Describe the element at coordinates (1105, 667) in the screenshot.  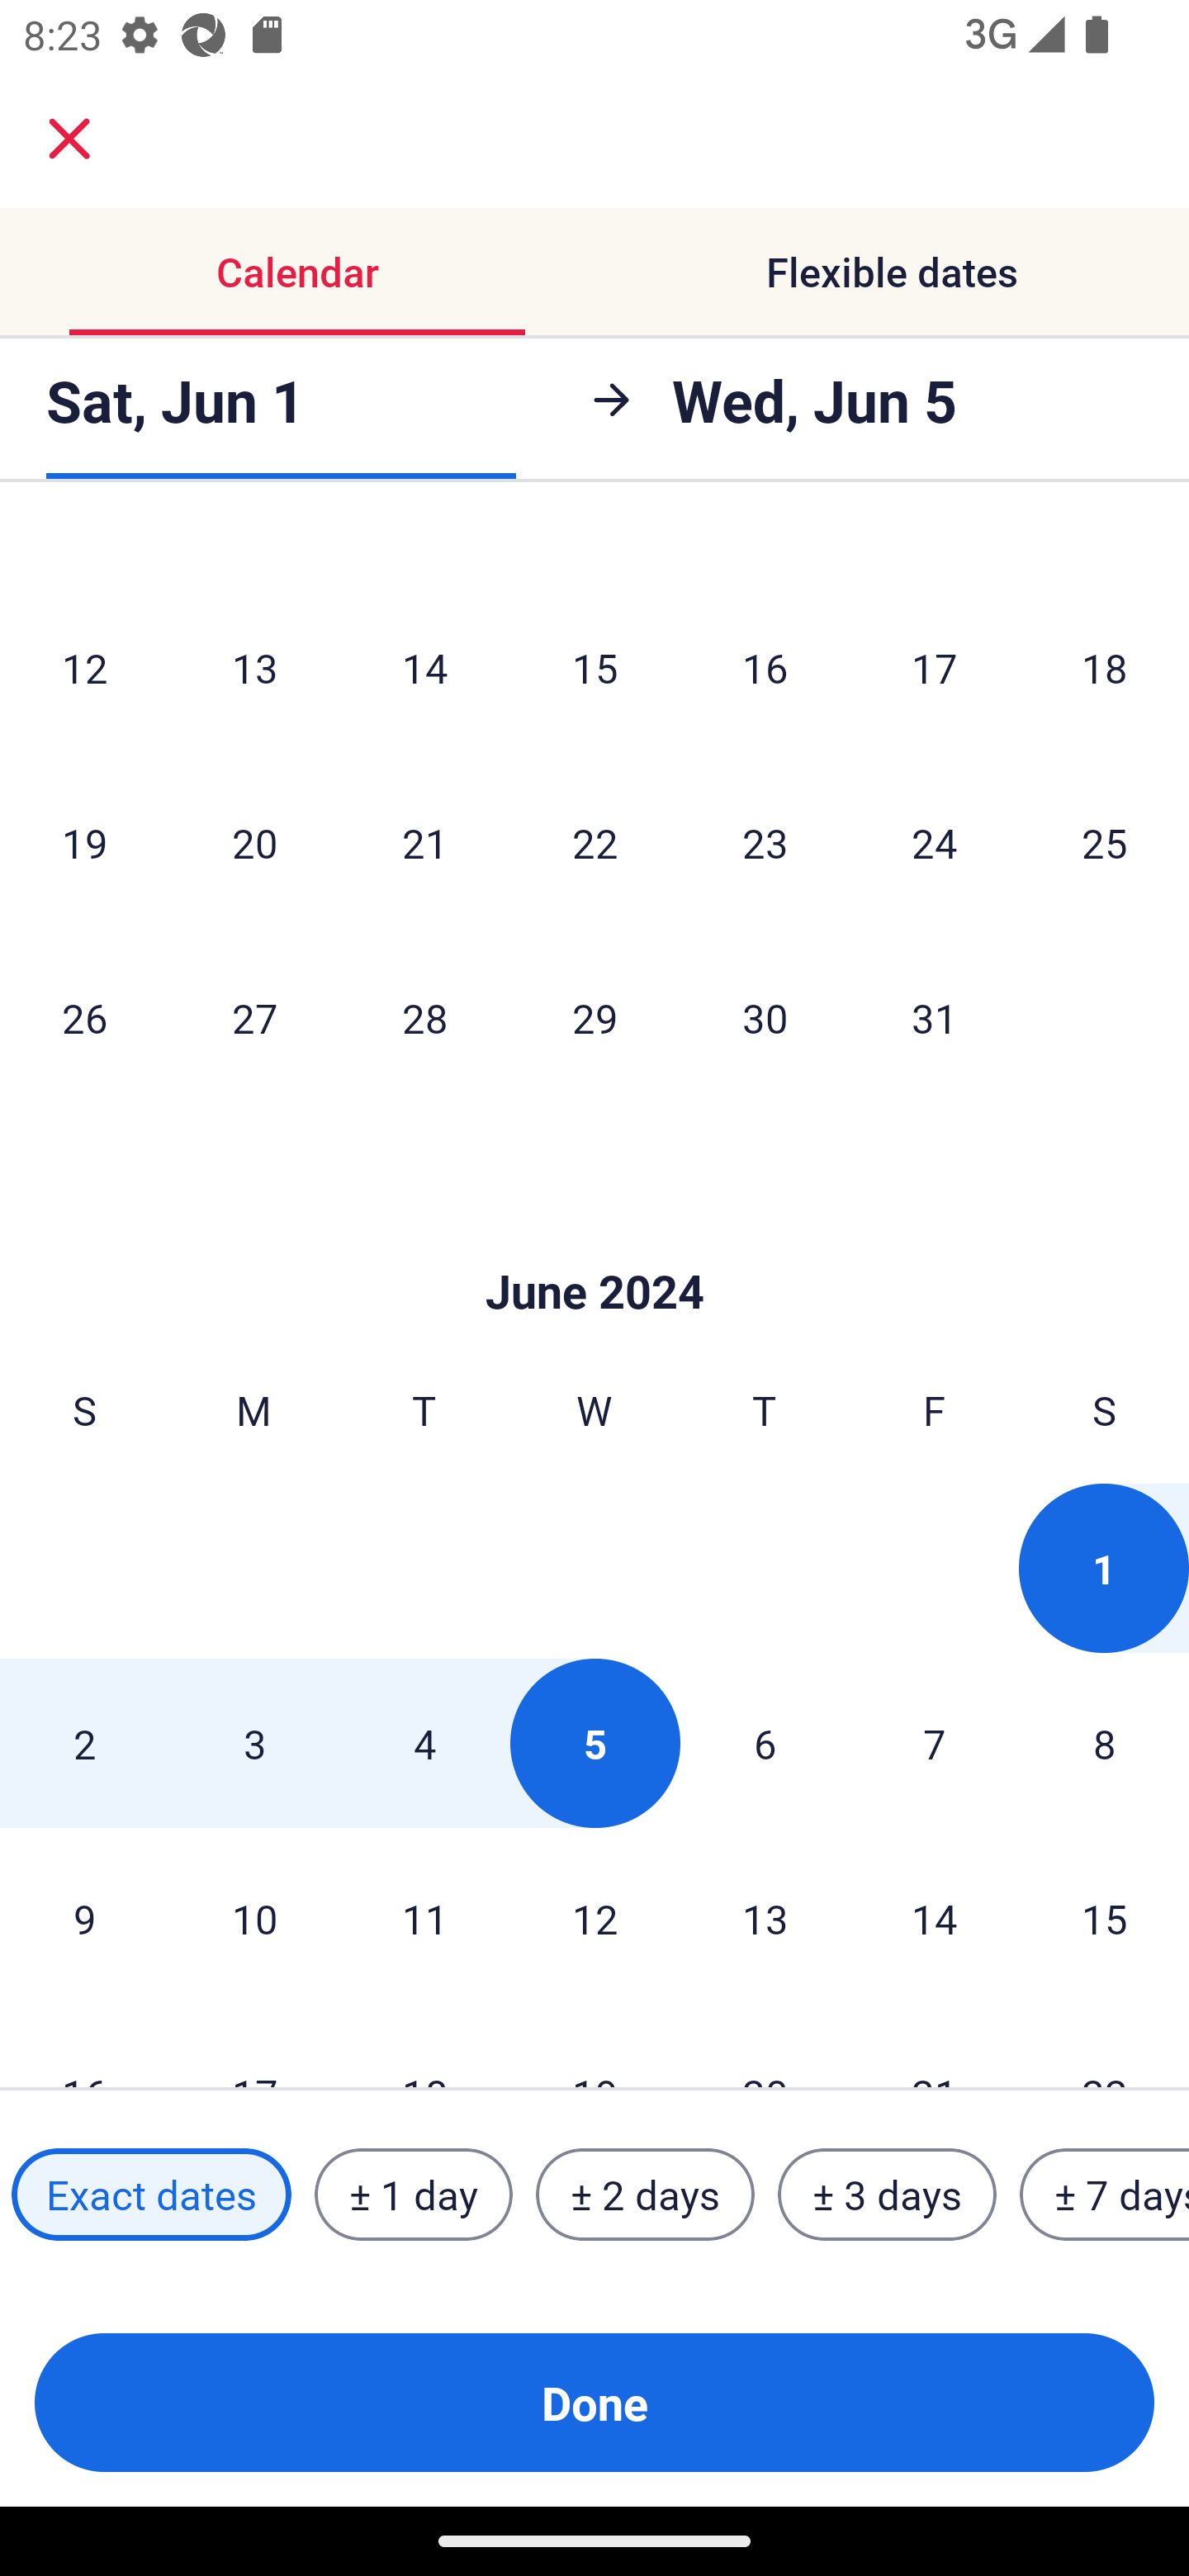
I see `18 Saturday, May 18, 2024` at that location.